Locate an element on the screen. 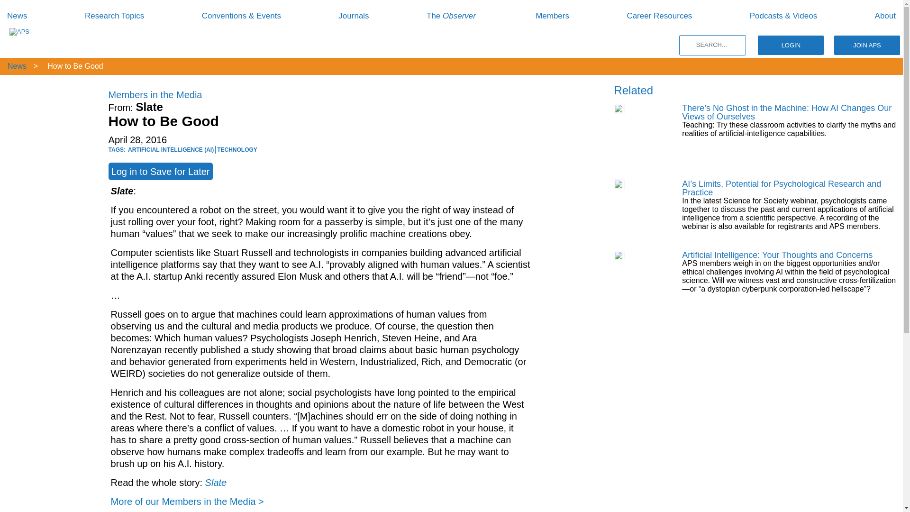 The width and height of the screenshot is (910, 512). The Observer  is located at coordinates (452, 16).